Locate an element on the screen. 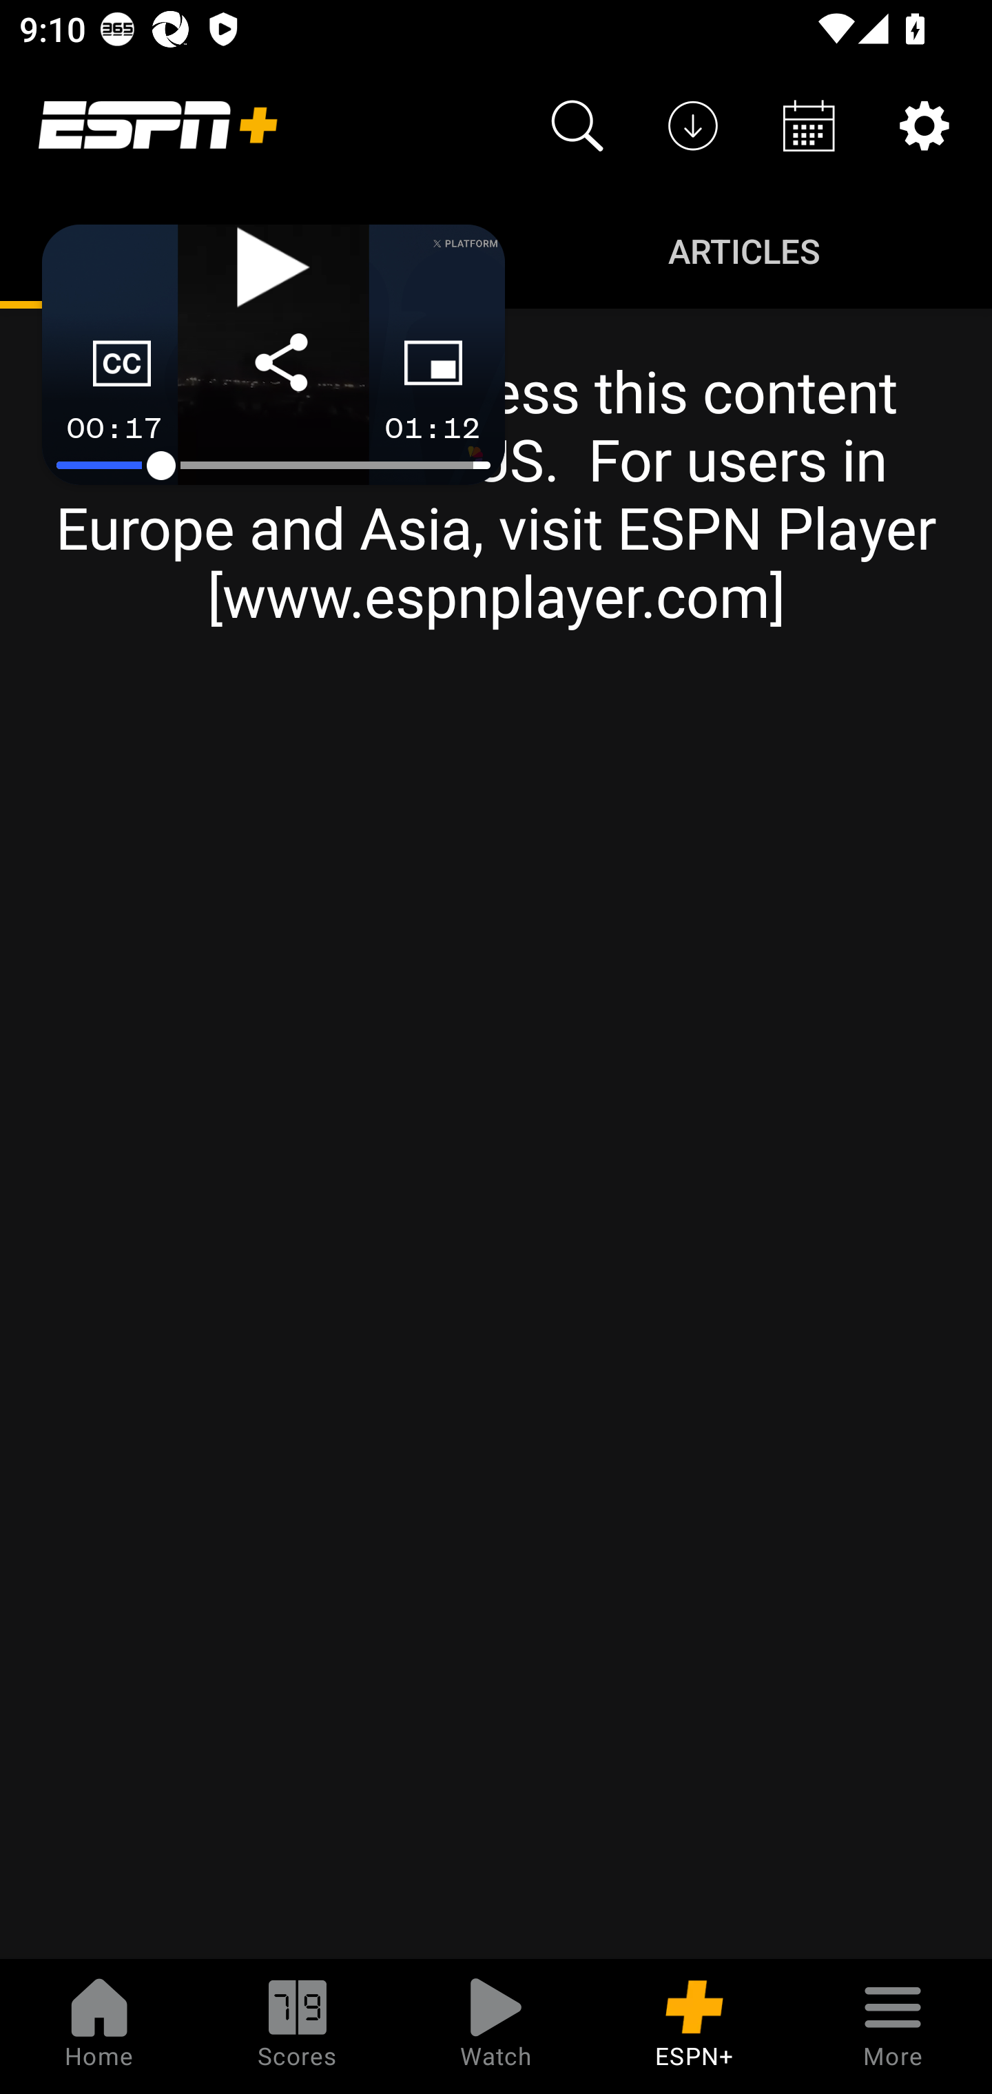  Watch is located at coordinates (496, 2026).